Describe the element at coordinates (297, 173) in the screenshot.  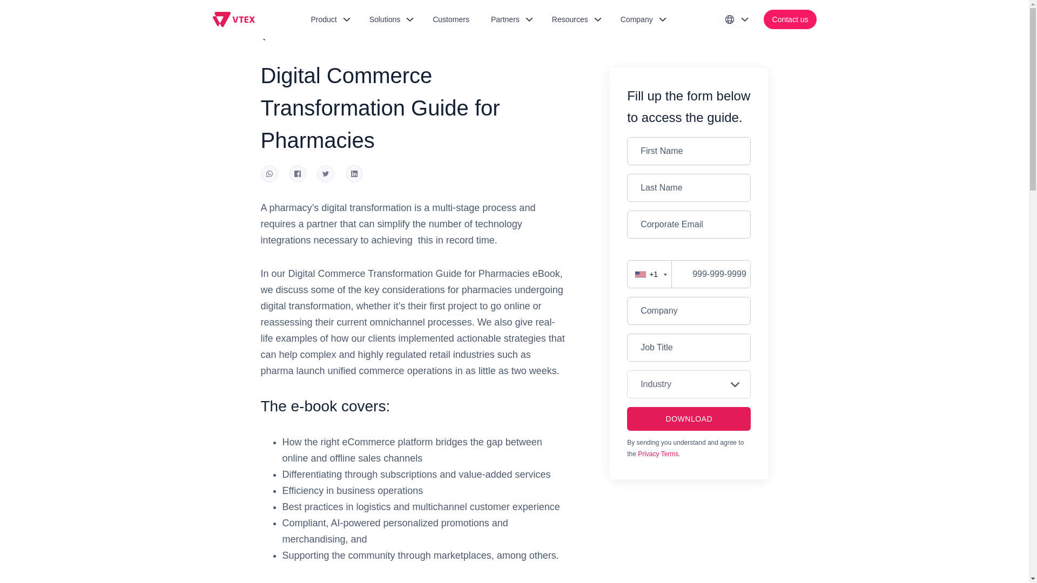
I see `Share on Facebook` at that location.